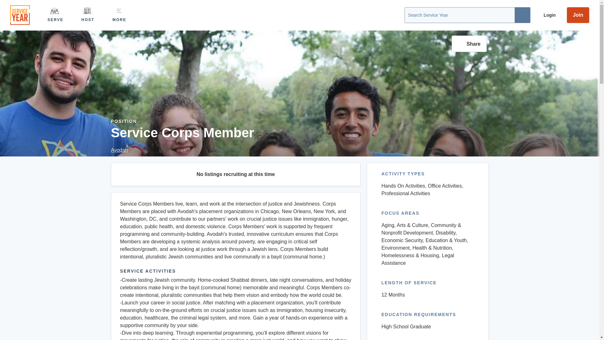  Describe the element at coordinates (469, 44) in the screenshot. I see `Share` at that location.